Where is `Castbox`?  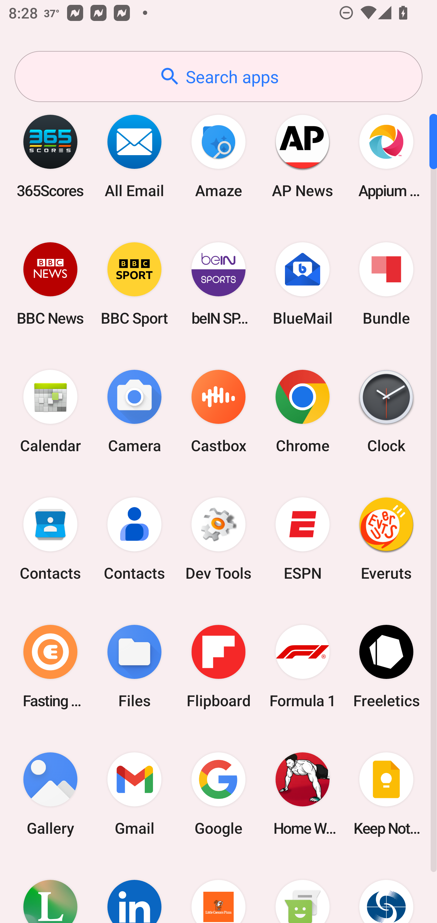
Castbox is located at coordinates (218, 412).